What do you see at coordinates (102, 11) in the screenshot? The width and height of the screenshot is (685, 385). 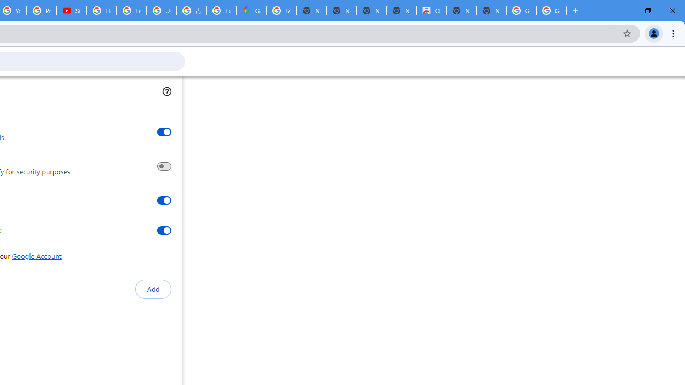 I see `How Chrome protects your passwords - Google Chrome Help` at bounding box center [102, 11].